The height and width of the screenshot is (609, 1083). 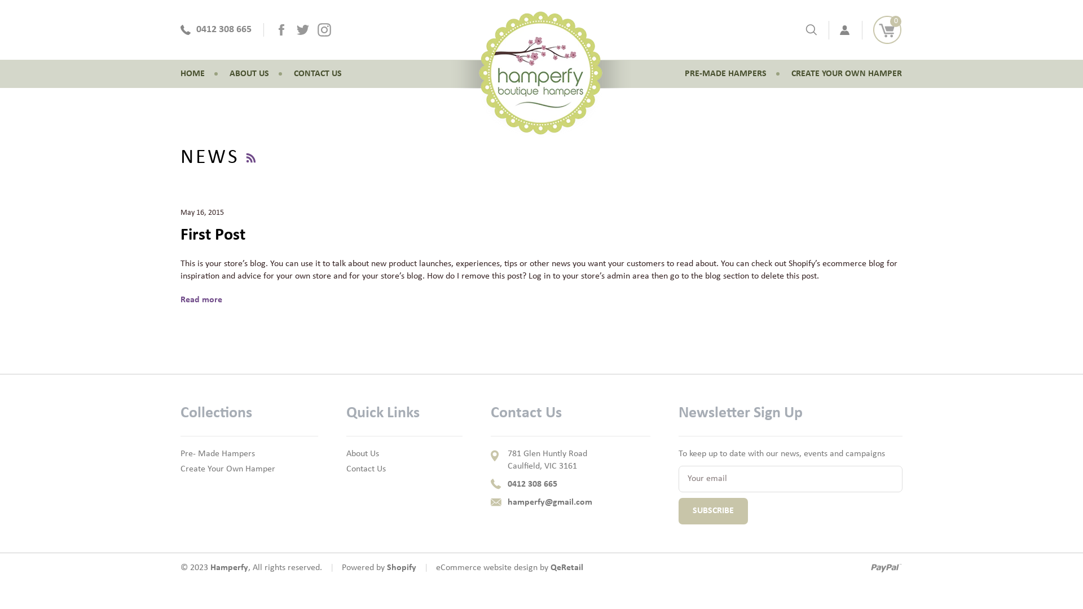 I want to click on Hamperfy, so click(x=229, y=568).